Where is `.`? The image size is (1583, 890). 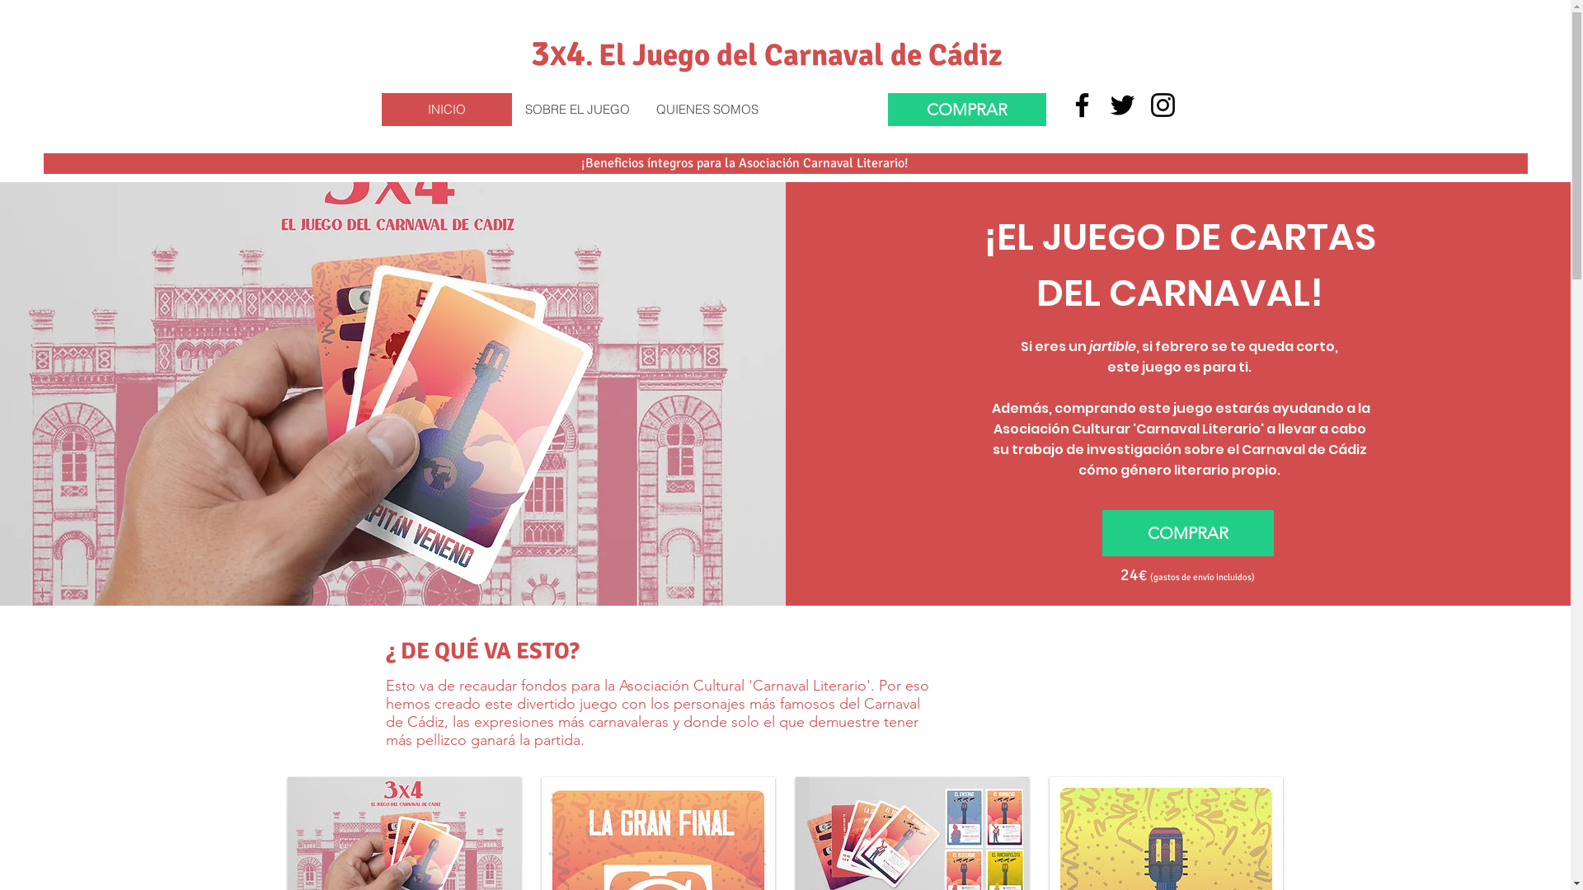 . is located at coordinates (592, 56).